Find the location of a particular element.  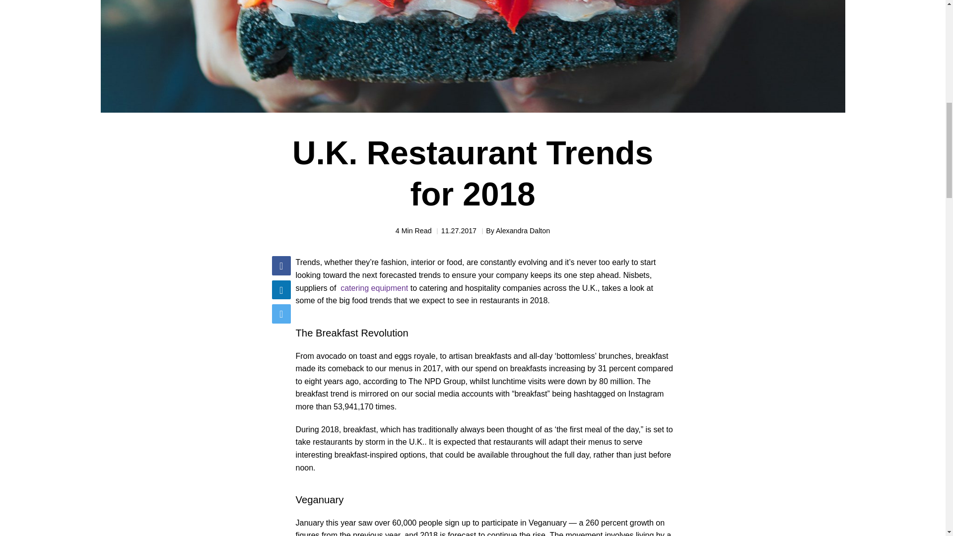

Share via Facebook is located at coordinates (281, 266).